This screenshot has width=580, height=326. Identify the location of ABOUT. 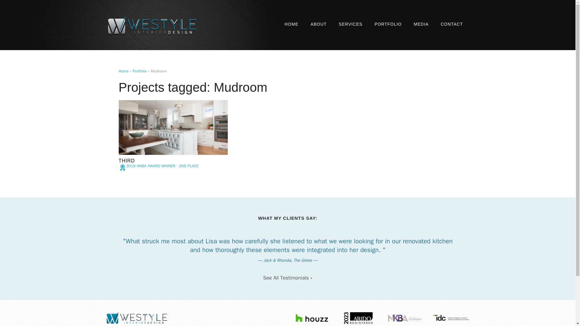
(318, 24).